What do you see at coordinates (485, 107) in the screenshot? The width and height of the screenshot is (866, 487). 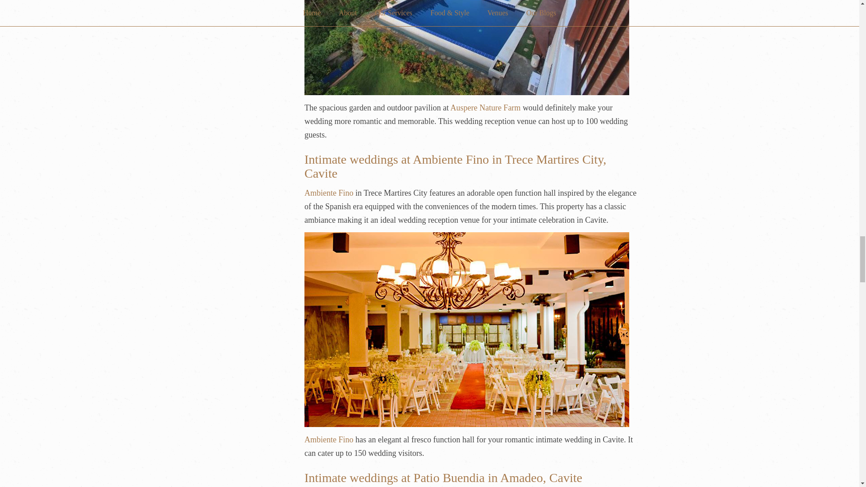 I see `Auspere Nature Farm` at bounding box center [485, 107].